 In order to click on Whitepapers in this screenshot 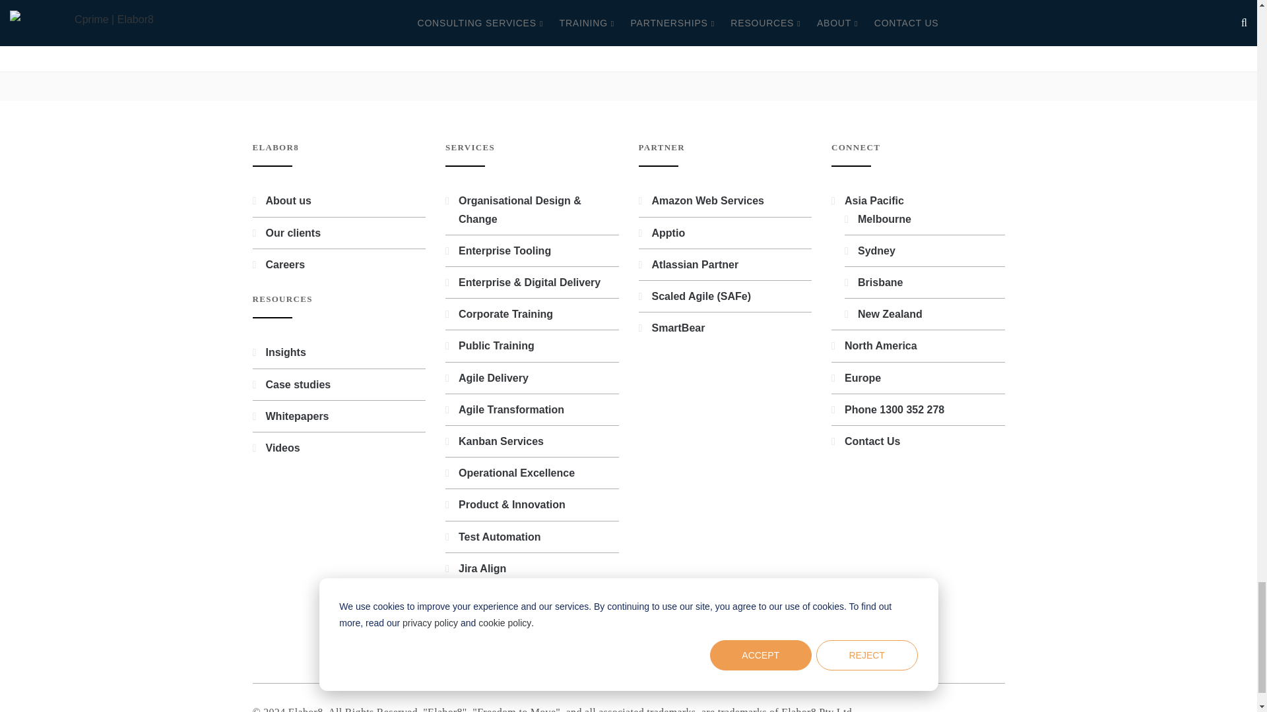, I will do `click(296, 417)`.